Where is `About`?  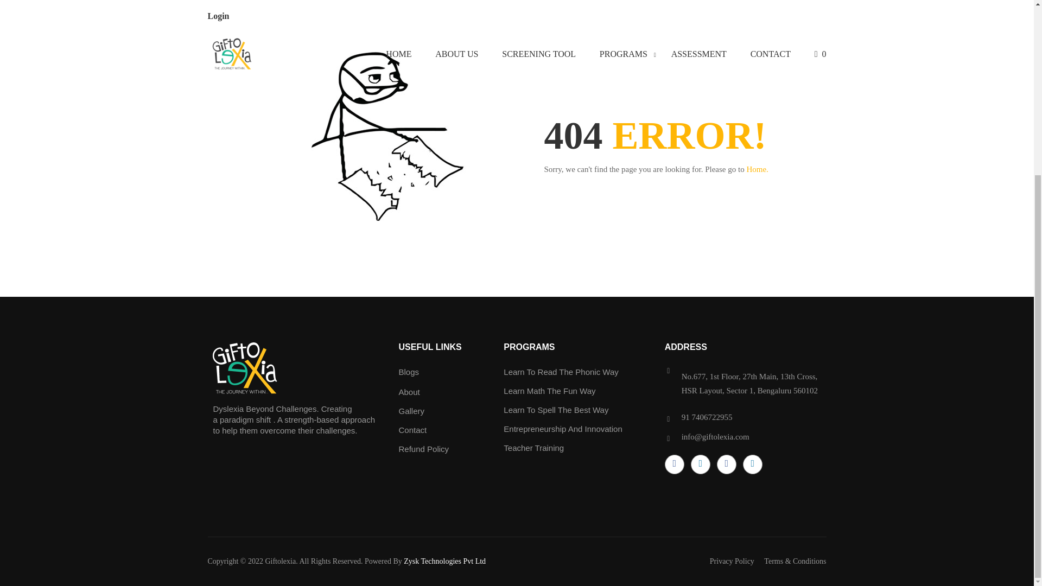 About is located at coordinates (409, 392).